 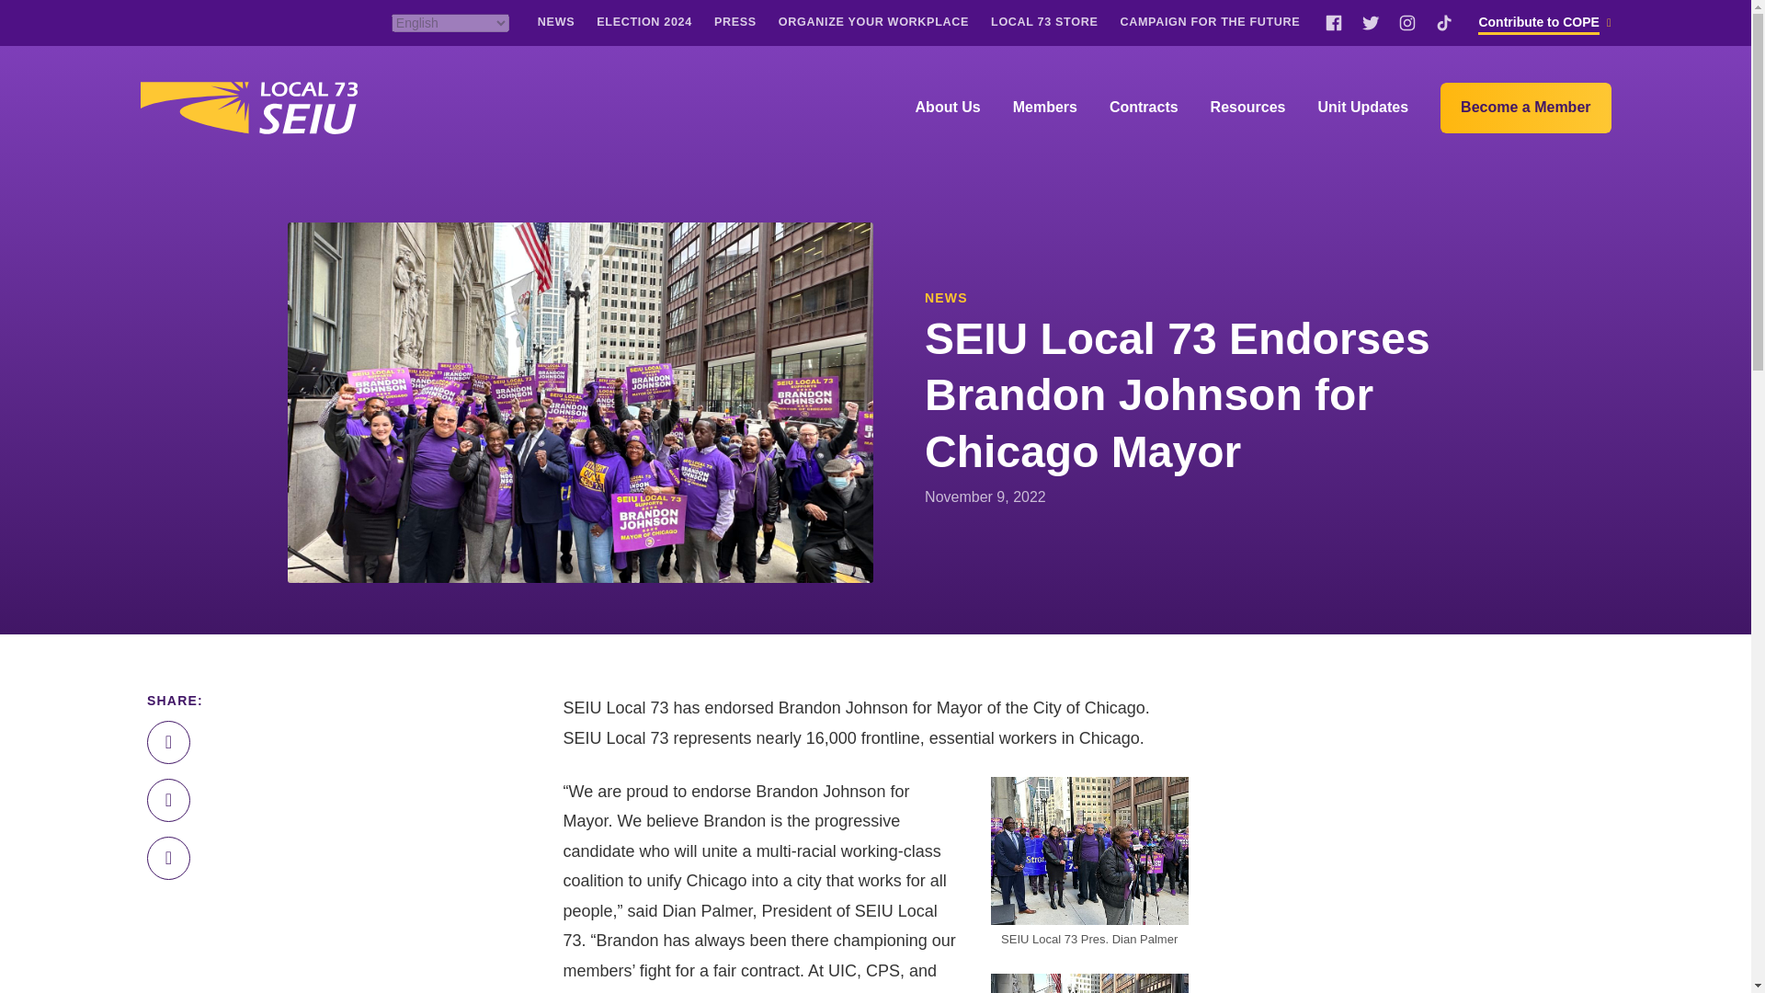 What do you see at coordinates (1248, 108) in the screenshot?
I see `Resources` at bounding box center [1248, 108].